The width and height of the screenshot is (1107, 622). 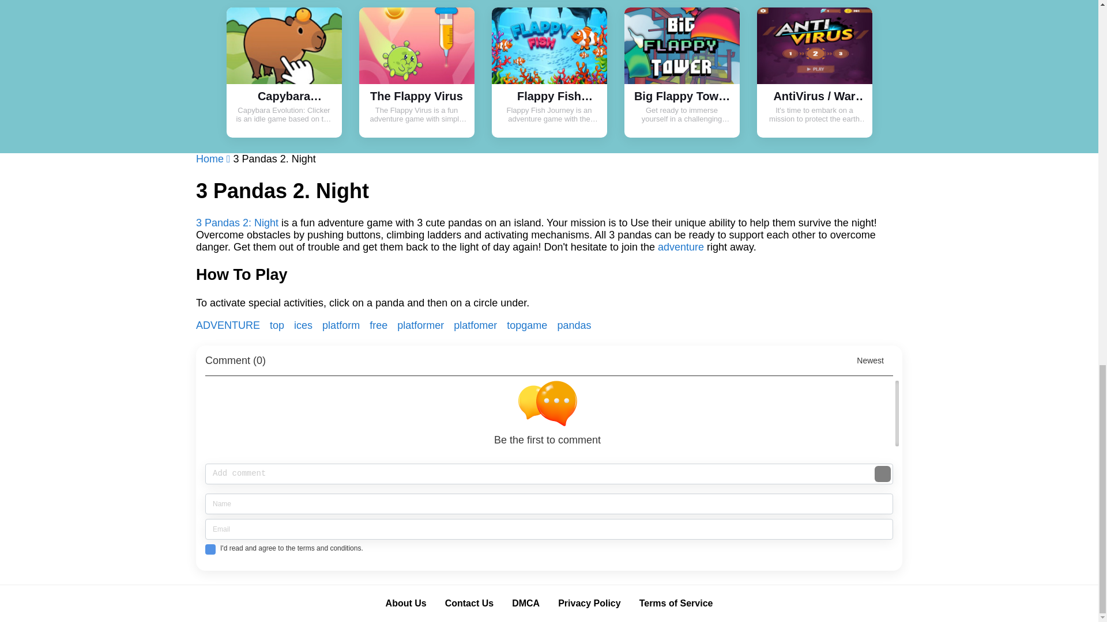 I want to click on platfomer, so click(x=477, y=325).